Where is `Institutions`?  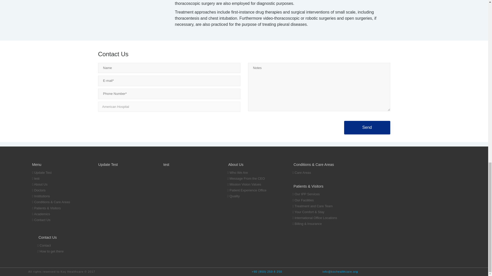
Institutions is located at coordinates (58, 197).